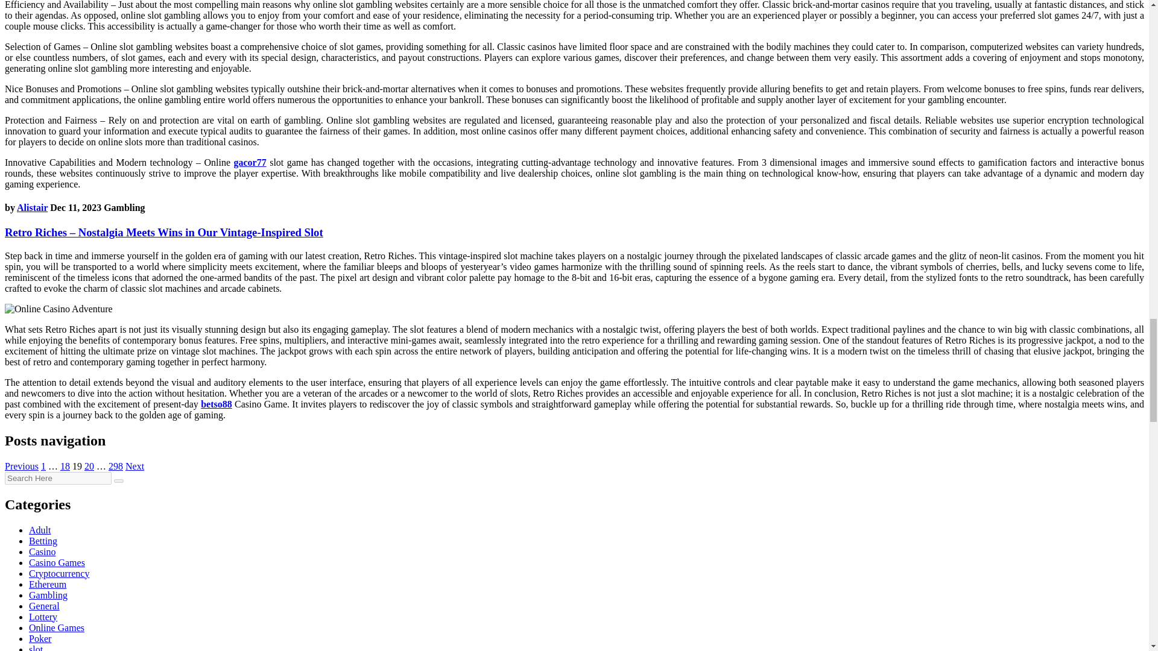 The width and height of the screenshot is (1158, 651). I want to click on Alistair, so click(32, 207).